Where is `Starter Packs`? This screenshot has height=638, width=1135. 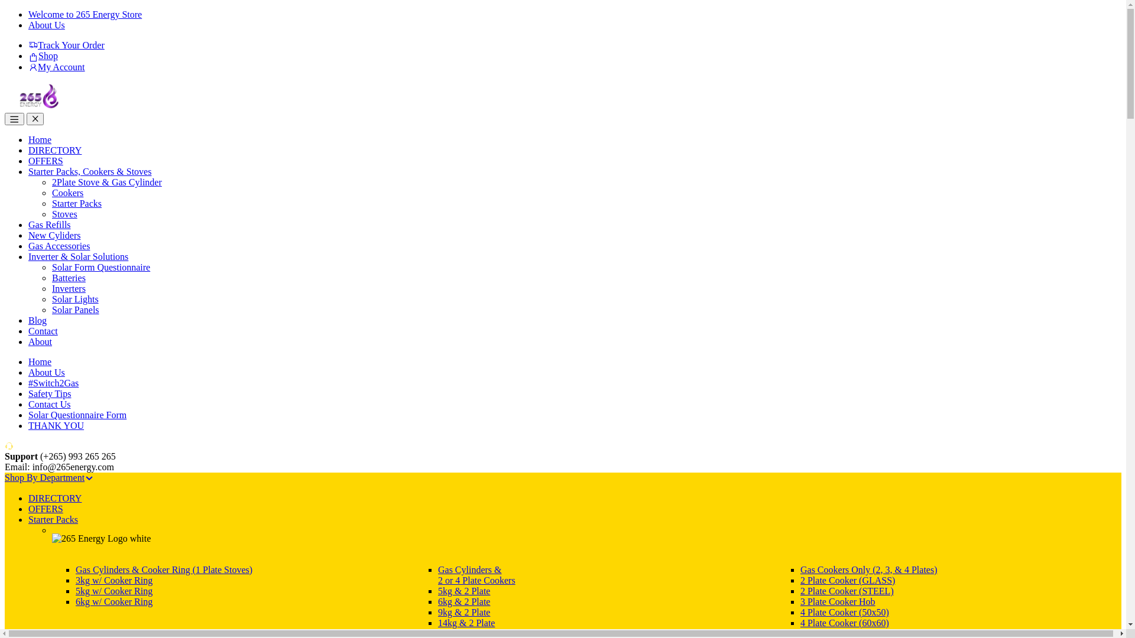 Starter Packs is located at coordinates (77, 203).